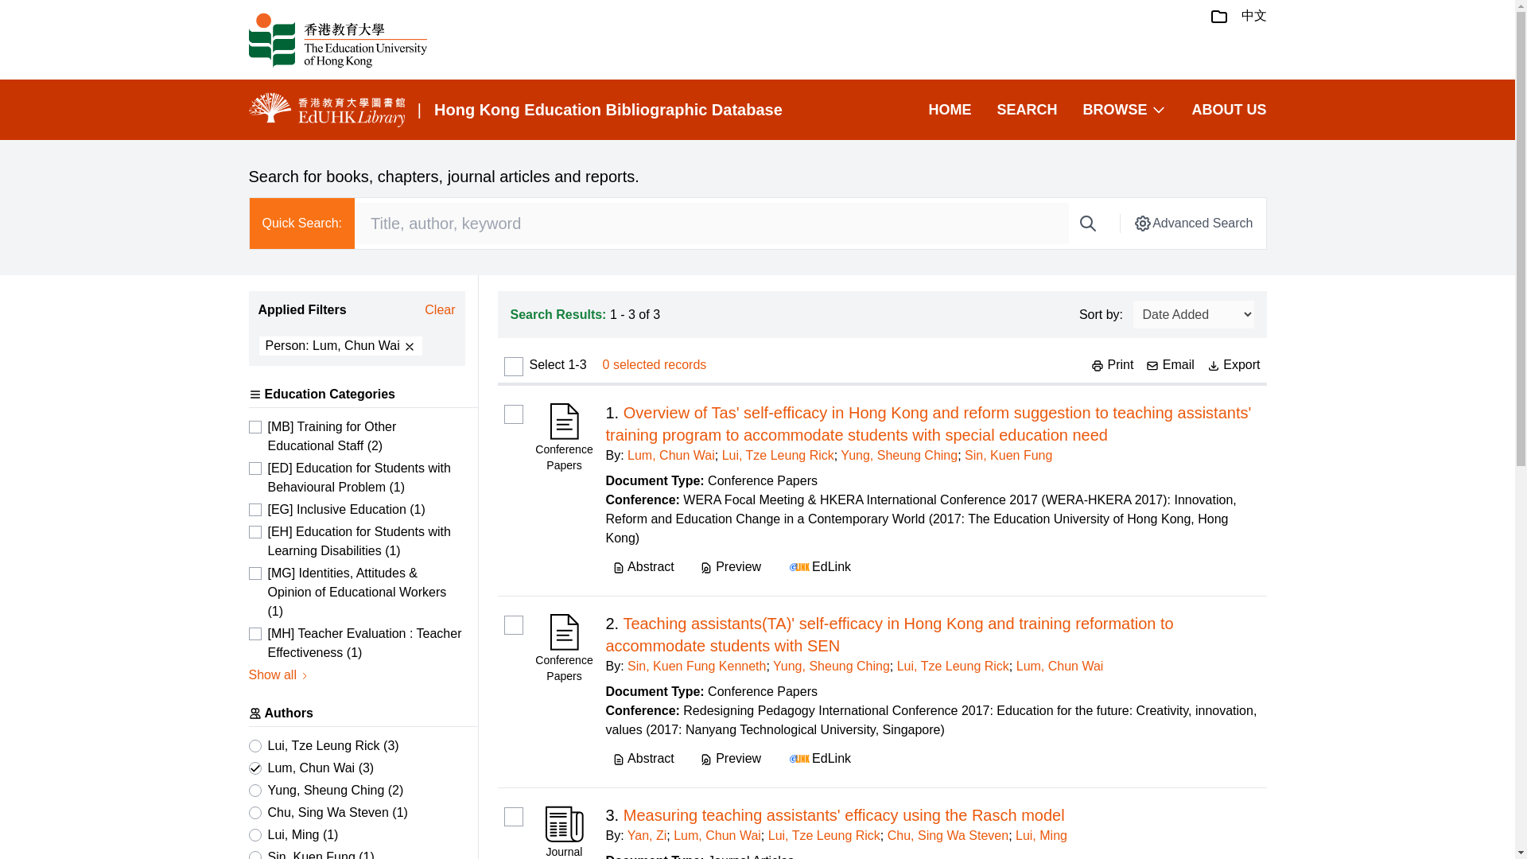 This screenshot has height=859, width=1527. Describe the element at coordinates (1228, 110) in the screenshot. I see `ABOUT US` at that location.